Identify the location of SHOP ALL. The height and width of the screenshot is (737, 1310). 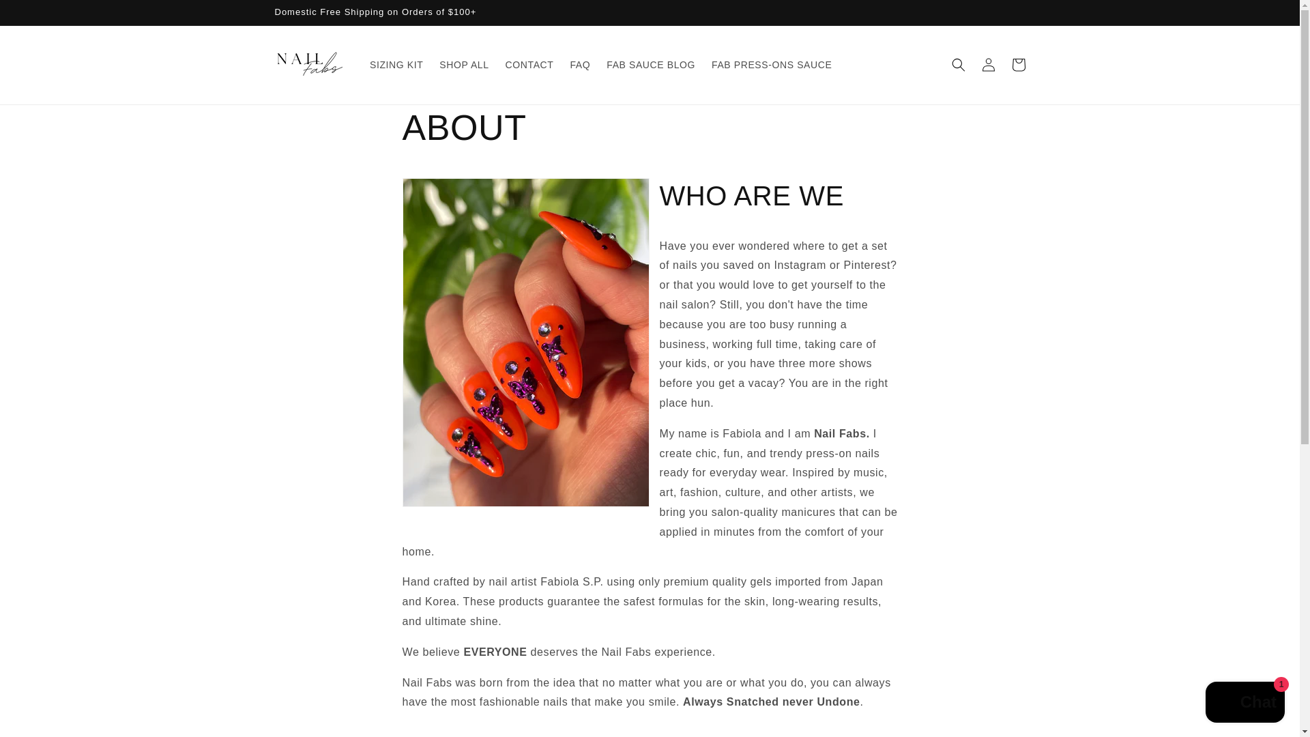
(463, 64).